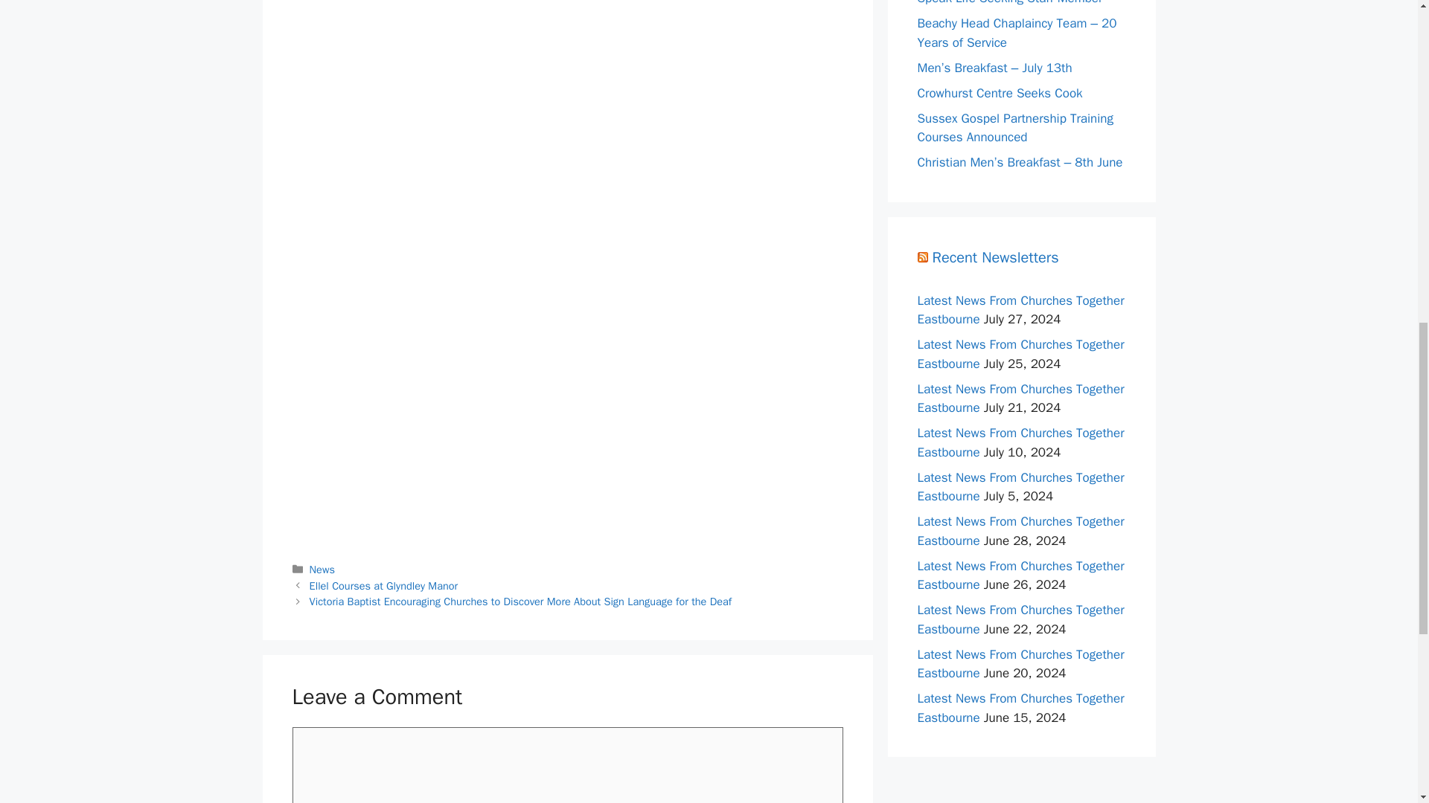 The width and height of the screenshot is (1429, 803). I want to click on Latest News From Churches Together Eastbourne, so click(1020, 531).